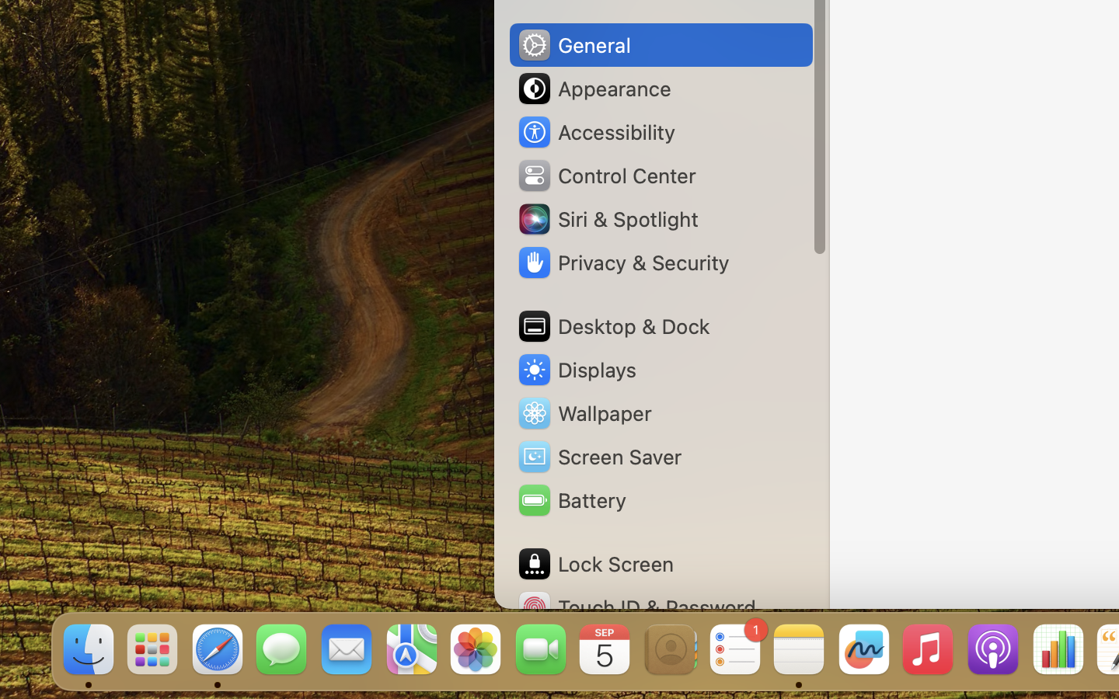 Image resolution: width=1119 pixels, height=699 pixels. I want to click on Control Center, so click(606, 176).